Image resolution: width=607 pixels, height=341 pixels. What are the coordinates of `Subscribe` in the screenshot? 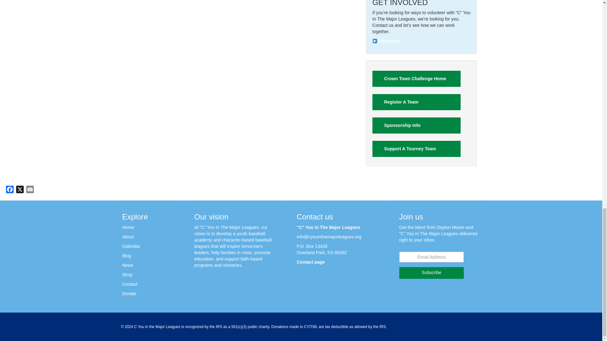 It's located at (431, 273).